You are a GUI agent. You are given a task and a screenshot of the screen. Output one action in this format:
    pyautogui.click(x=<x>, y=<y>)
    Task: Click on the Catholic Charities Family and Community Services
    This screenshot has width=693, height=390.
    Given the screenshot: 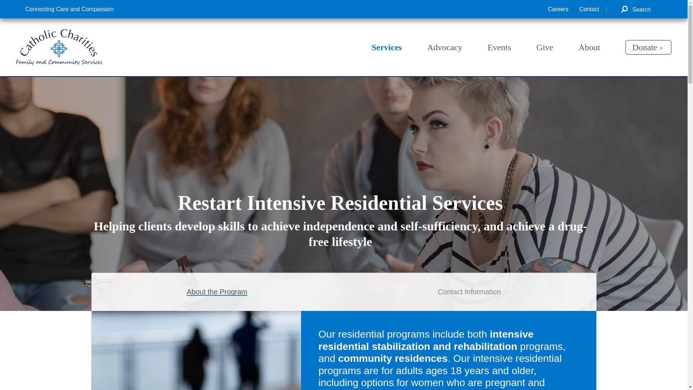 What is the action you would take?
    pyautogui.click(x=59, y=63)
    